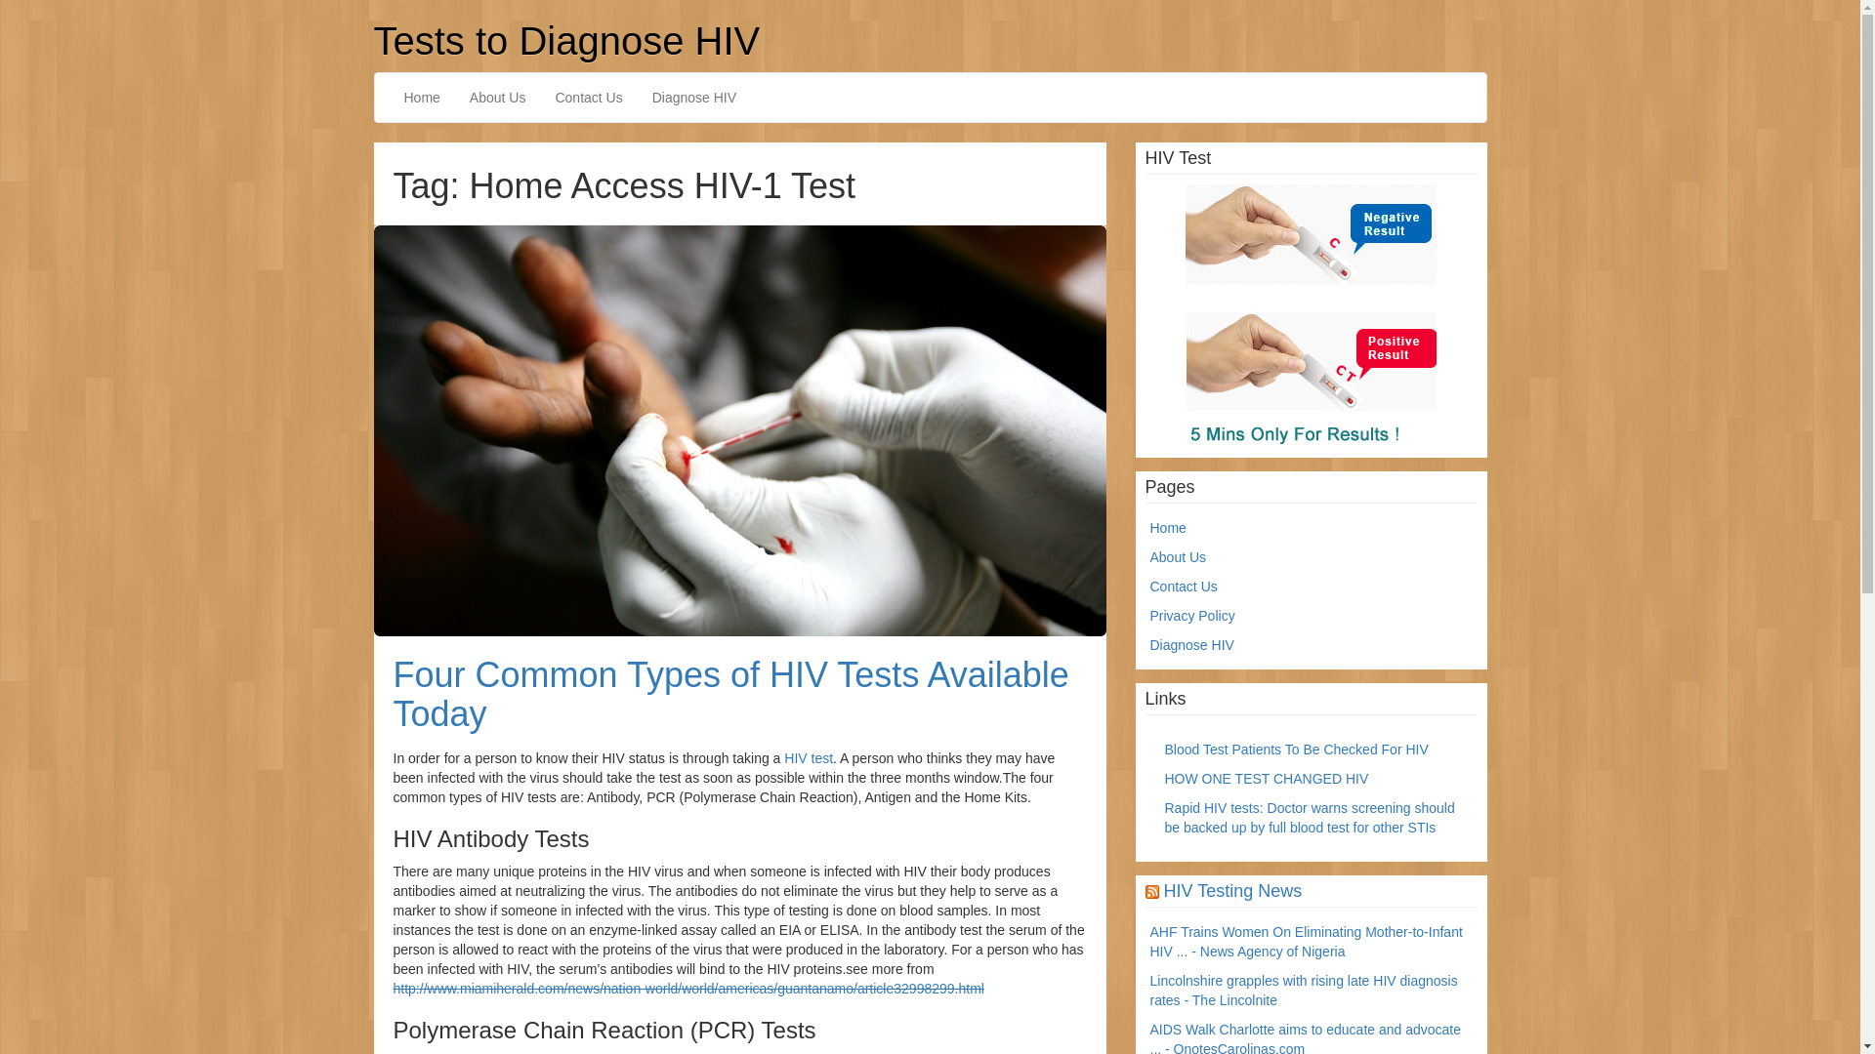 Image resolution: width=1875 pixels, height=1054 pixels. I want to click on Contact Us, so click(1184, 587).